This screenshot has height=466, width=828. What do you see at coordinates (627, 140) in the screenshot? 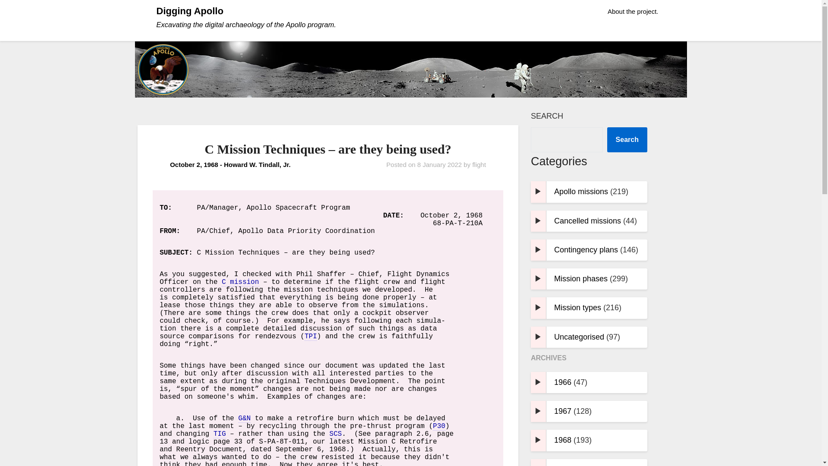
I see `Search` at bounding box center [627, 140].